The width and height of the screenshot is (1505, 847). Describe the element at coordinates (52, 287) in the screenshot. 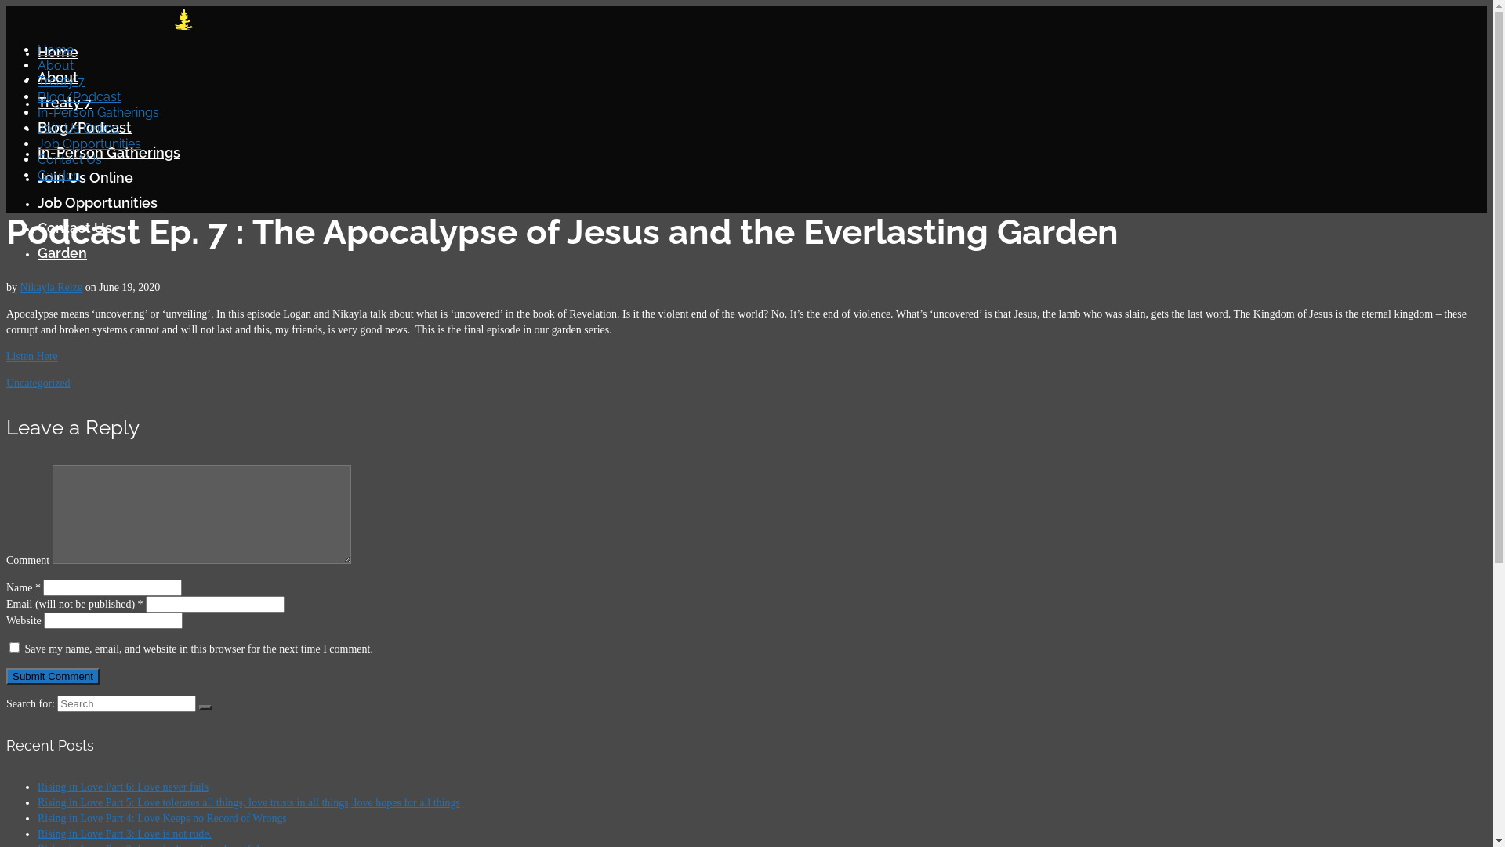

I see `Nikayla Reize` at that location.